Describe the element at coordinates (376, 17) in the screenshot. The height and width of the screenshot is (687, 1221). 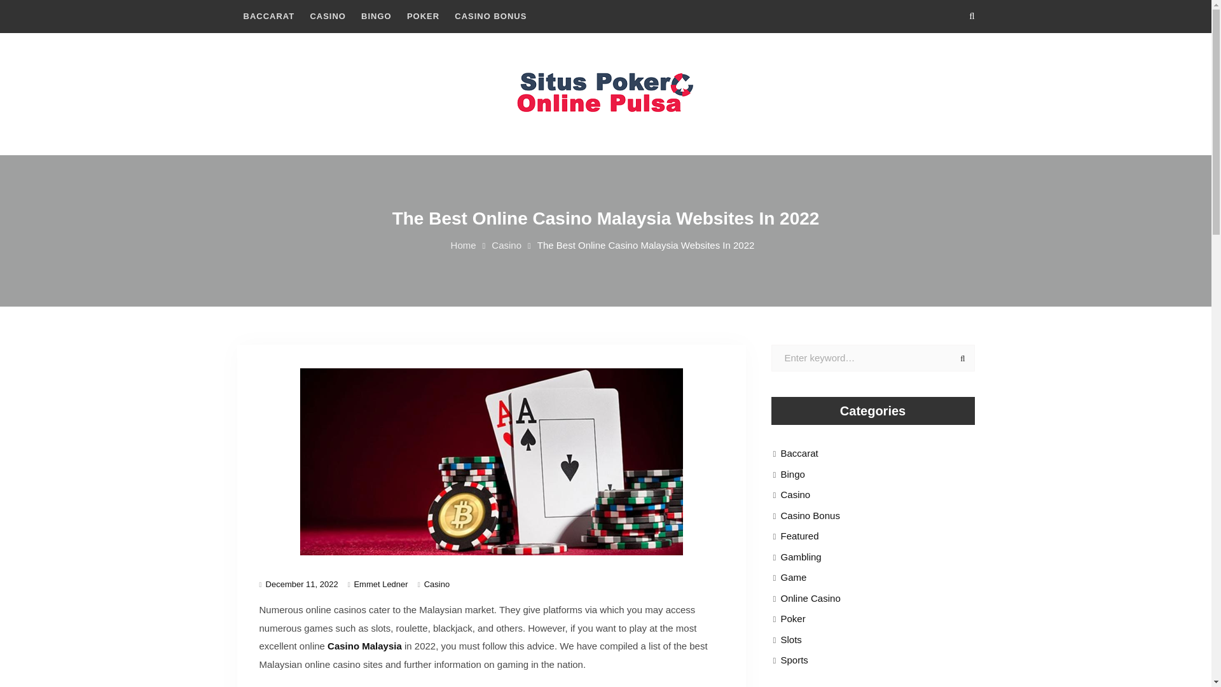
I see `BINGO` at that location.